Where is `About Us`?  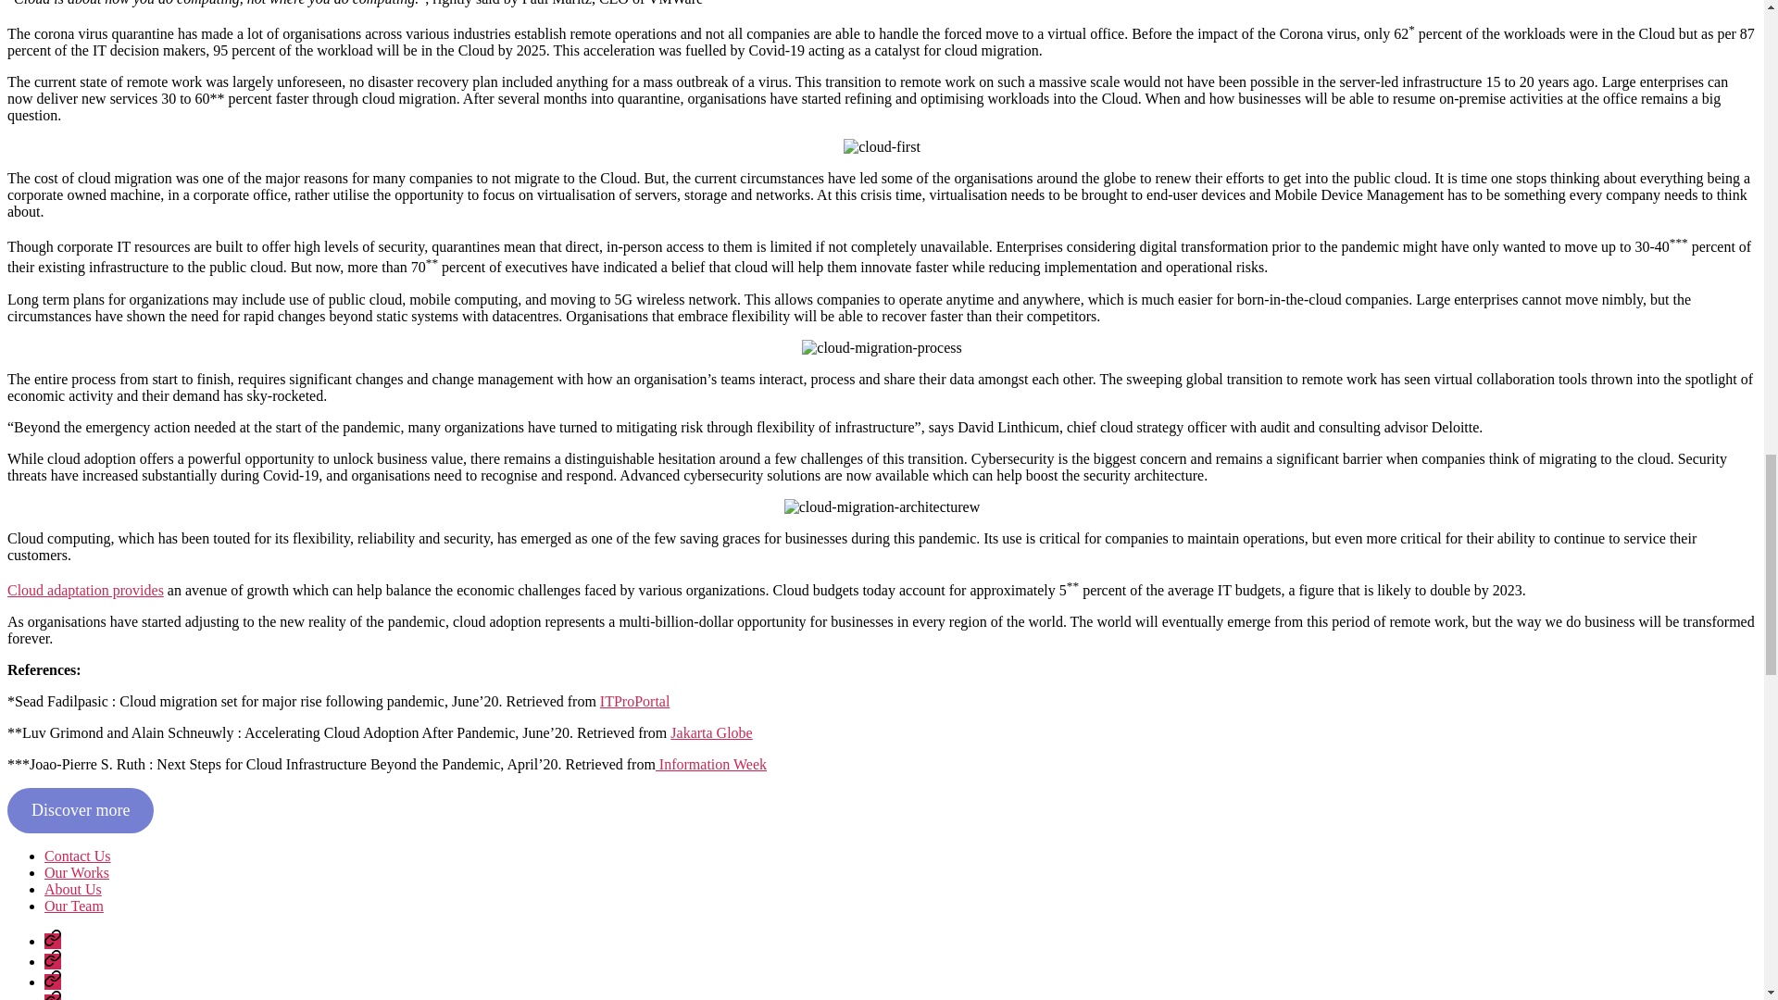 About Us is located at coordinates (52, 981).